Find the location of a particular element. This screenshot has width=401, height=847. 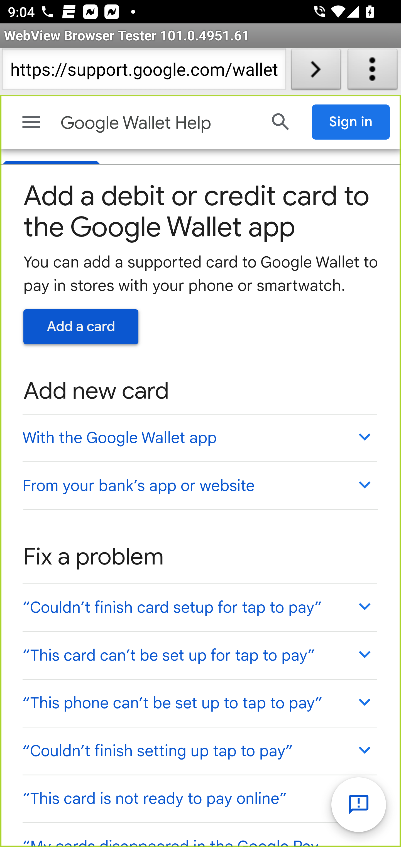

With the Google Wallet app is located at coordinates (199, 437).